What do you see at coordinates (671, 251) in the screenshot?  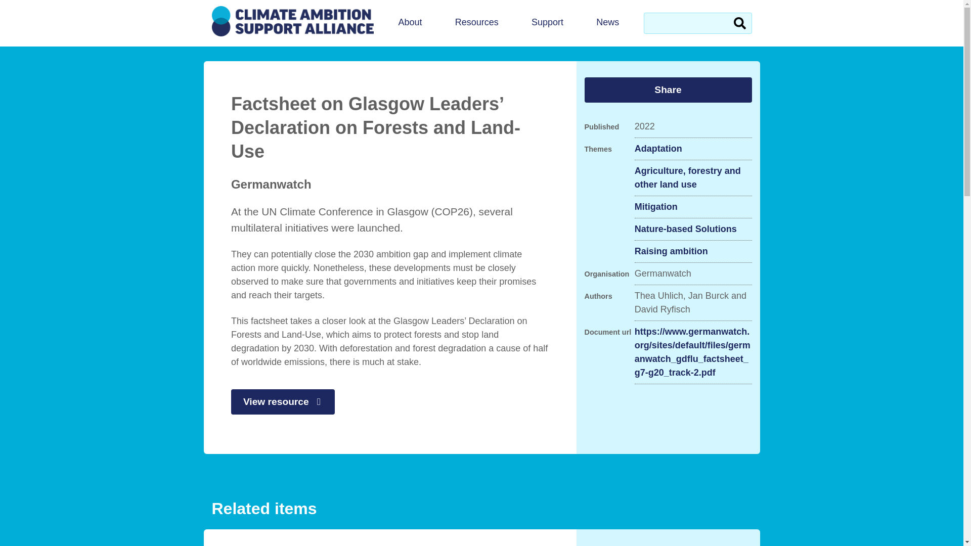 I see `Raising ambition` at bounding box center [671, 251].